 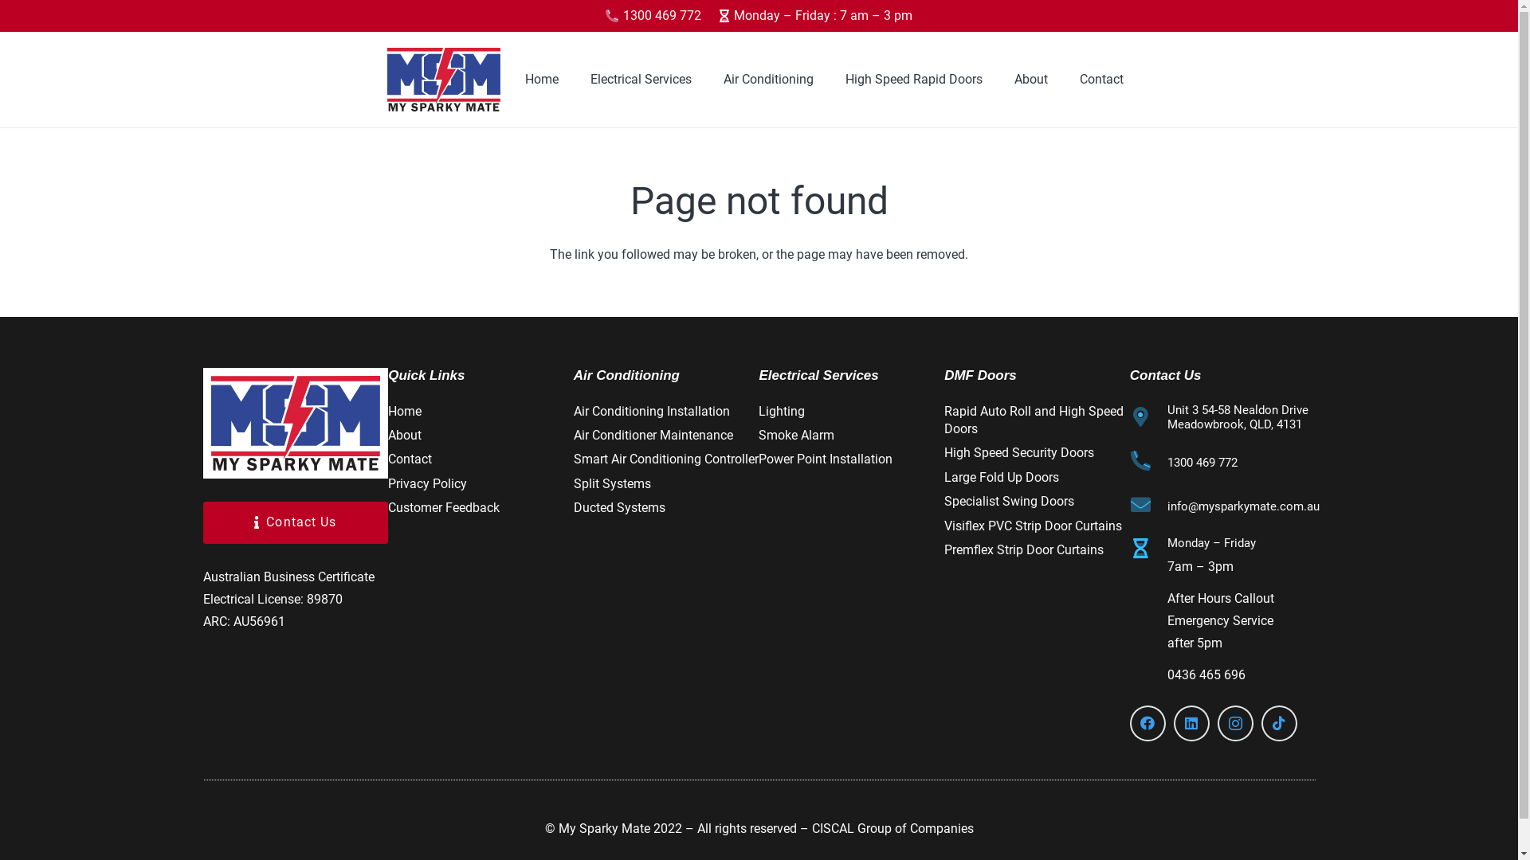 What do you see at coordinates (1243, 506) in the screenshot?
I see `info@mysparkymate.com.au` at bounding box center [1243, 506].